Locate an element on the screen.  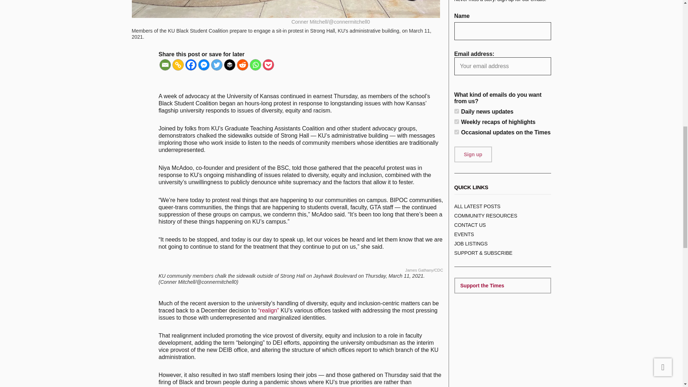
Reddit is located at coordinates (242, 64).